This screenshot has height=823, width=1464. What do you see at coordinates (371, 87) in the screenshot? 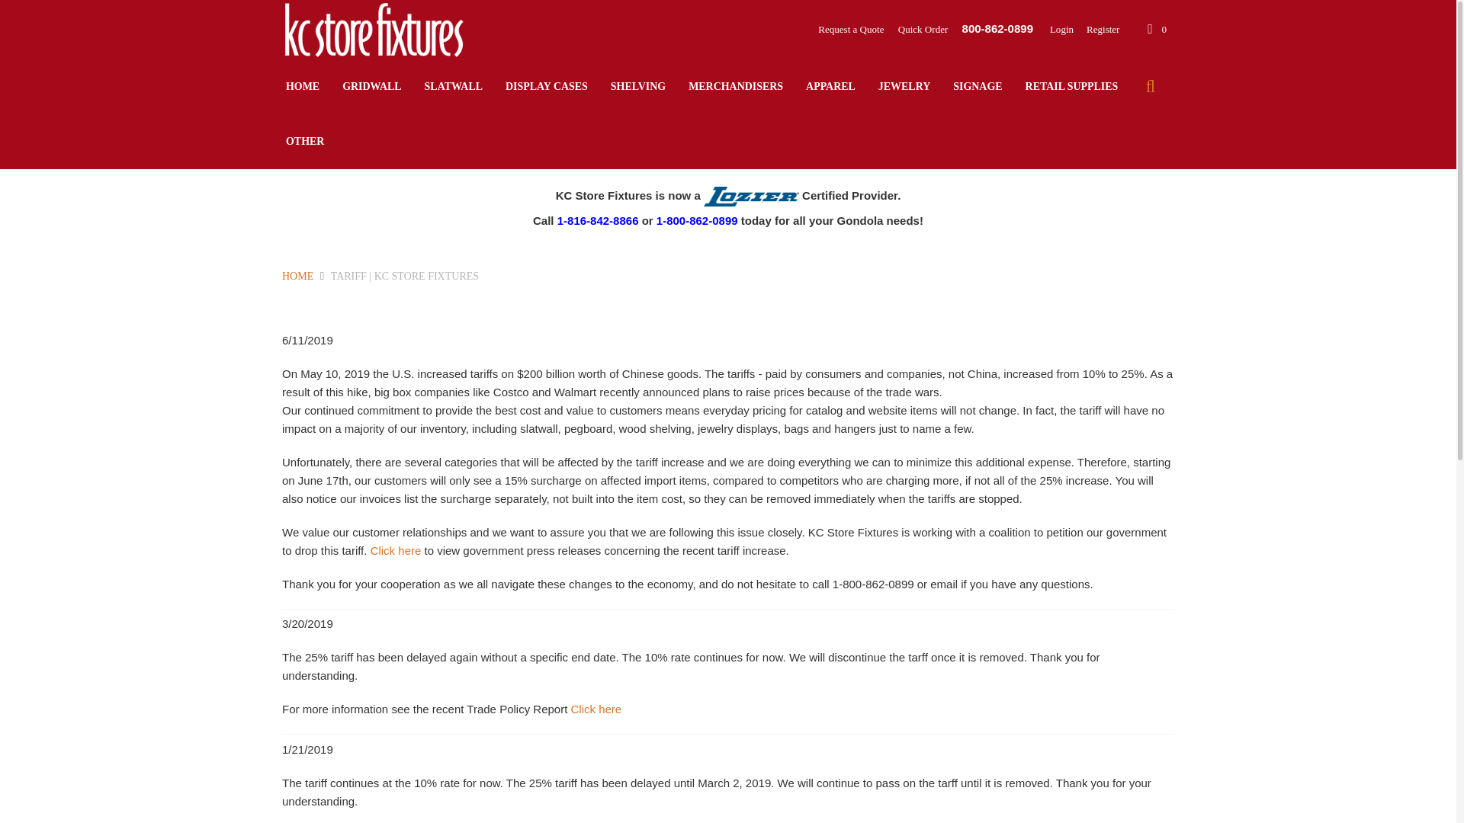
I see `GRIDWALL` at bounding box center [371, 87].